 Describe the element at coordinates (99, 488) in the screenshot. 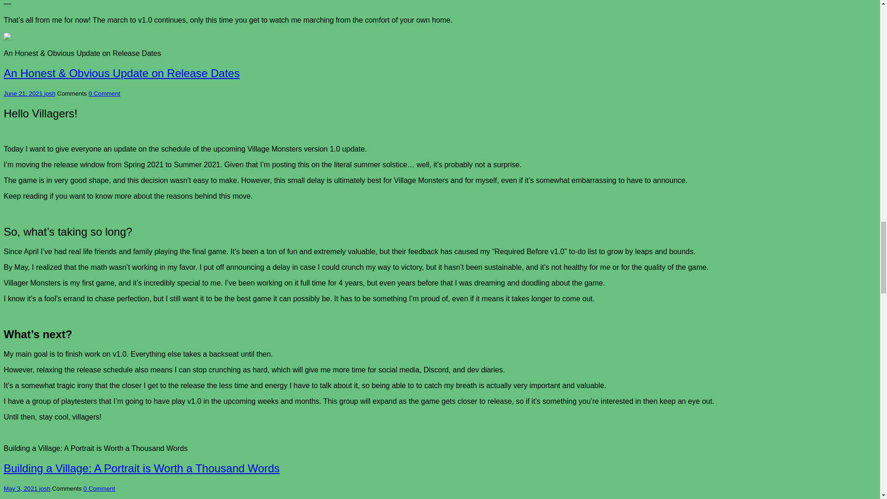

I see `0 Comment` at that location.